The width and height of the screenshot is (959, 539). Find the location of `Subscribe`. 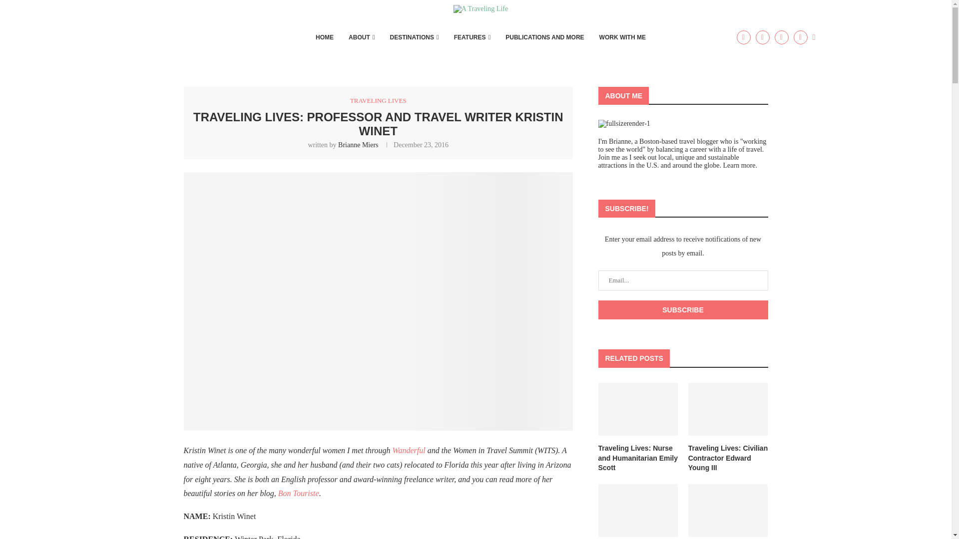

Subscribe is located at coordinates (683, 309).